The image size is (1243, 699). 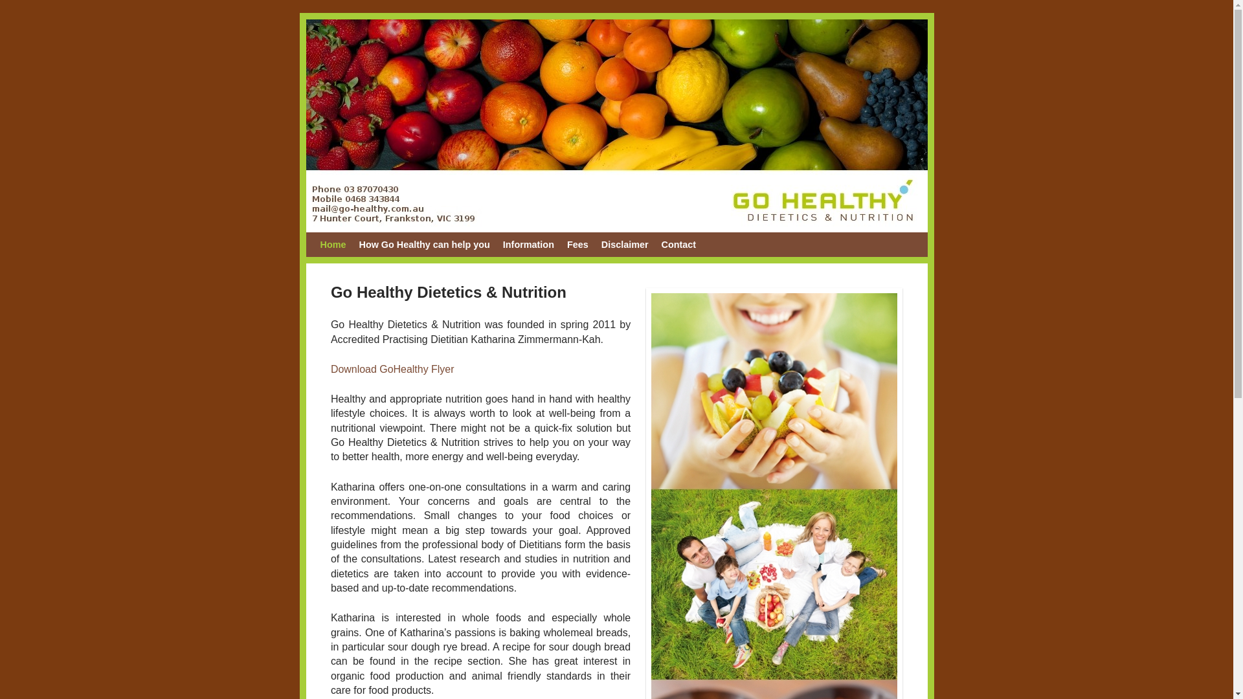 What do you see at coordinates (528, 245) in the screenshot?
I see `Information` at bounding box center [528, 245].